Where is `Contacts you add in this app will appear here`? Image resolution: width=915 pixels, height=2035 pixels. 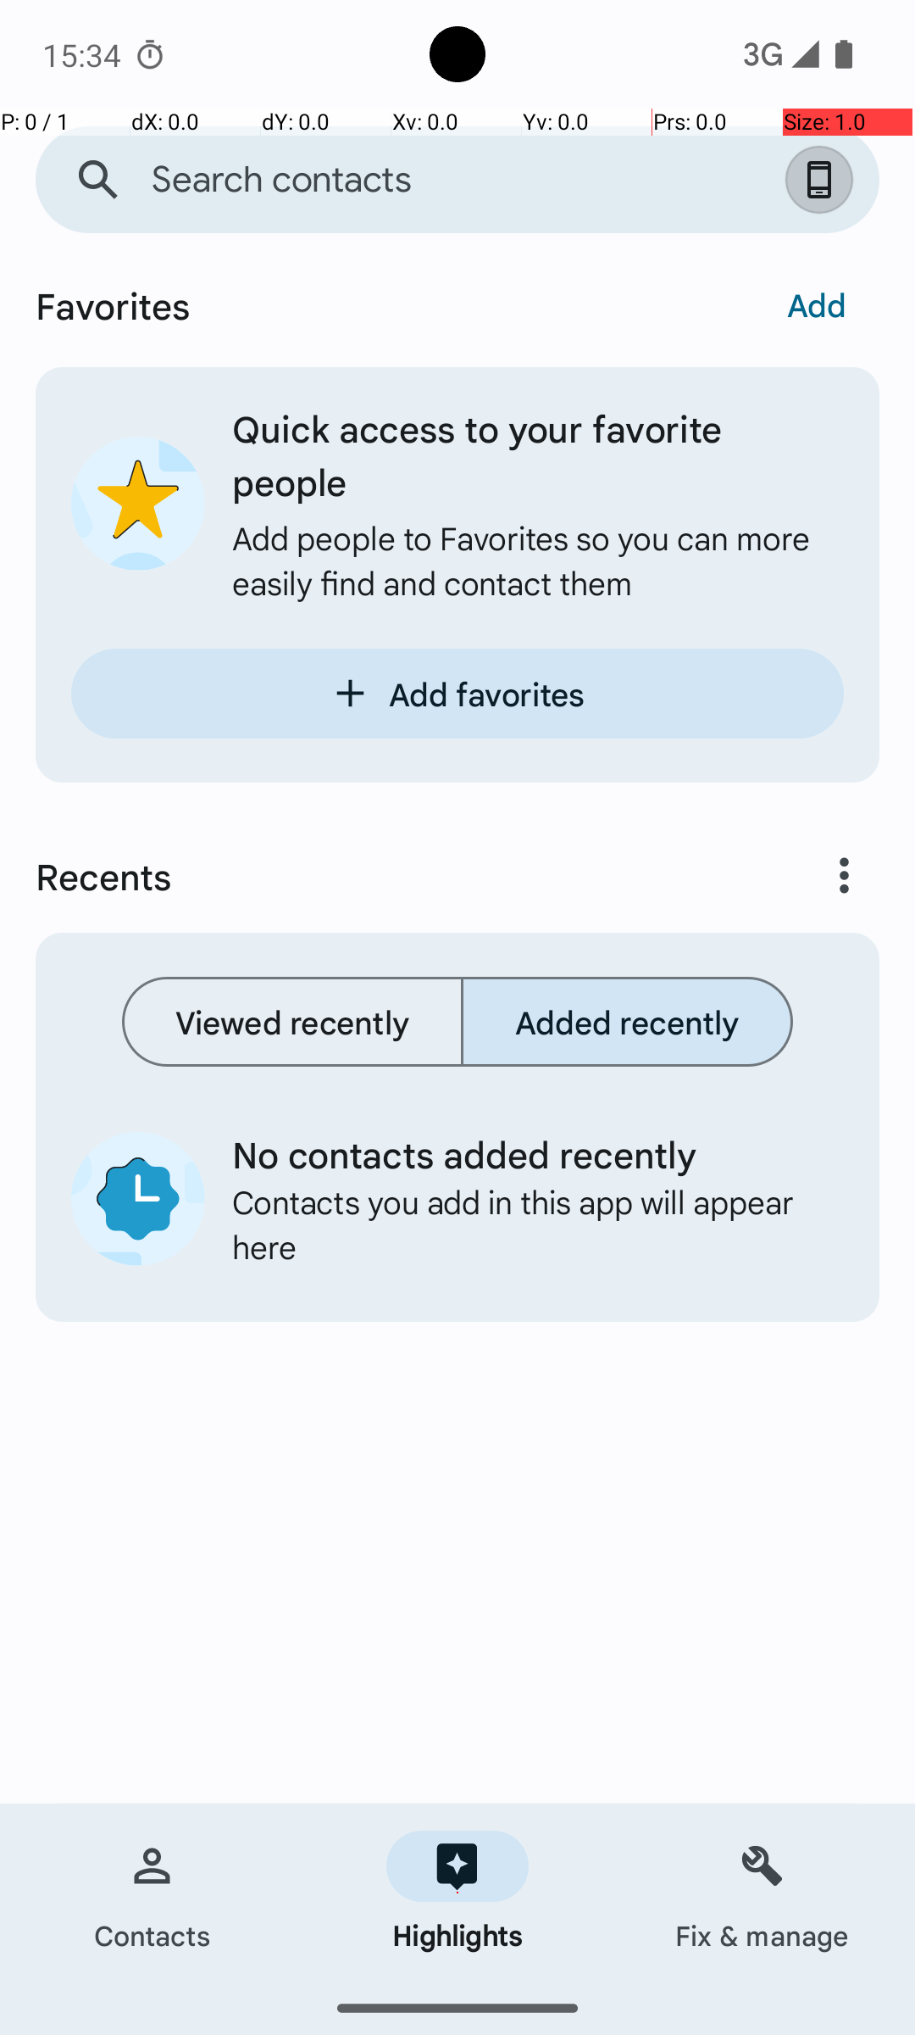 Contacts you add in this app will appear here is located at coordinates (524, 1224).